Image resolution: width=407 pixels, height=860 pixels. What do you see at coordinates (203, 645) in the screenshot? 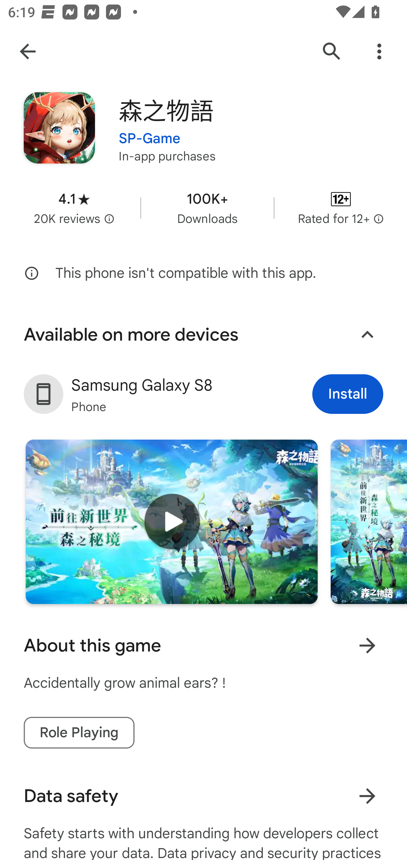
I see `About this game Learn more About this game` at bounding box center [203, 645].